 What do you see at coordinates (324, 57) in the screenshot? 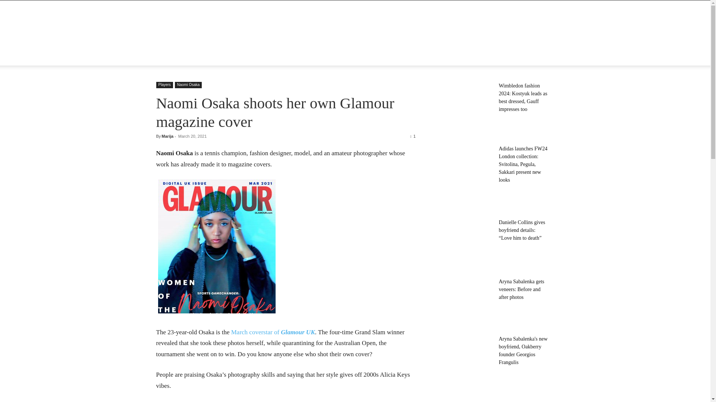
I see `Contact Us` at bounding box center [324, 57].